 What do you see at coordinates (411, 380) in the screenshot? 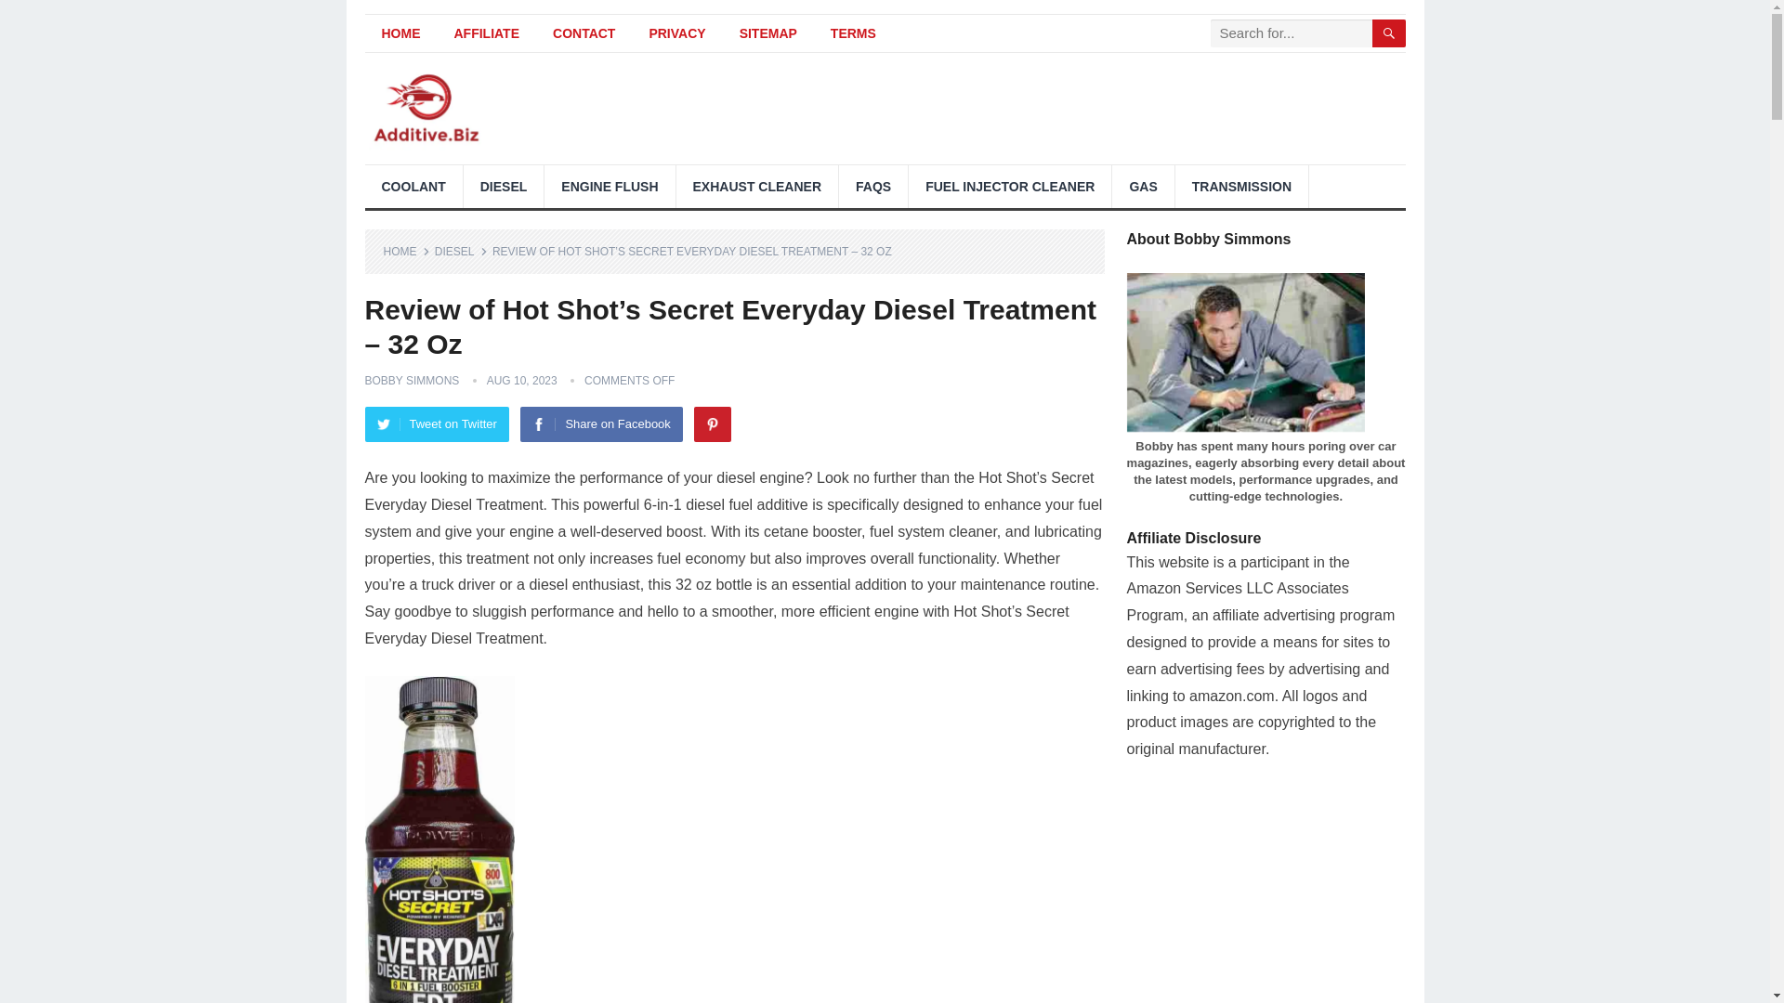
I see `Posts by Bobby Simmons` at bounding box center [411, 380].